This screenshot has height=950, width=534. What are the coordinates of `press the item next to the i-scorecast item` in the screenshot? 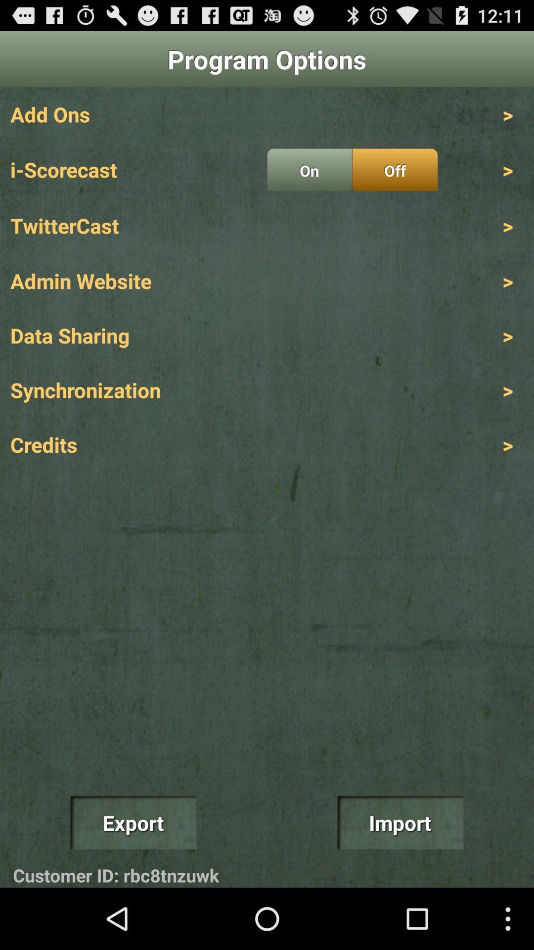 It's located at (310, 170).